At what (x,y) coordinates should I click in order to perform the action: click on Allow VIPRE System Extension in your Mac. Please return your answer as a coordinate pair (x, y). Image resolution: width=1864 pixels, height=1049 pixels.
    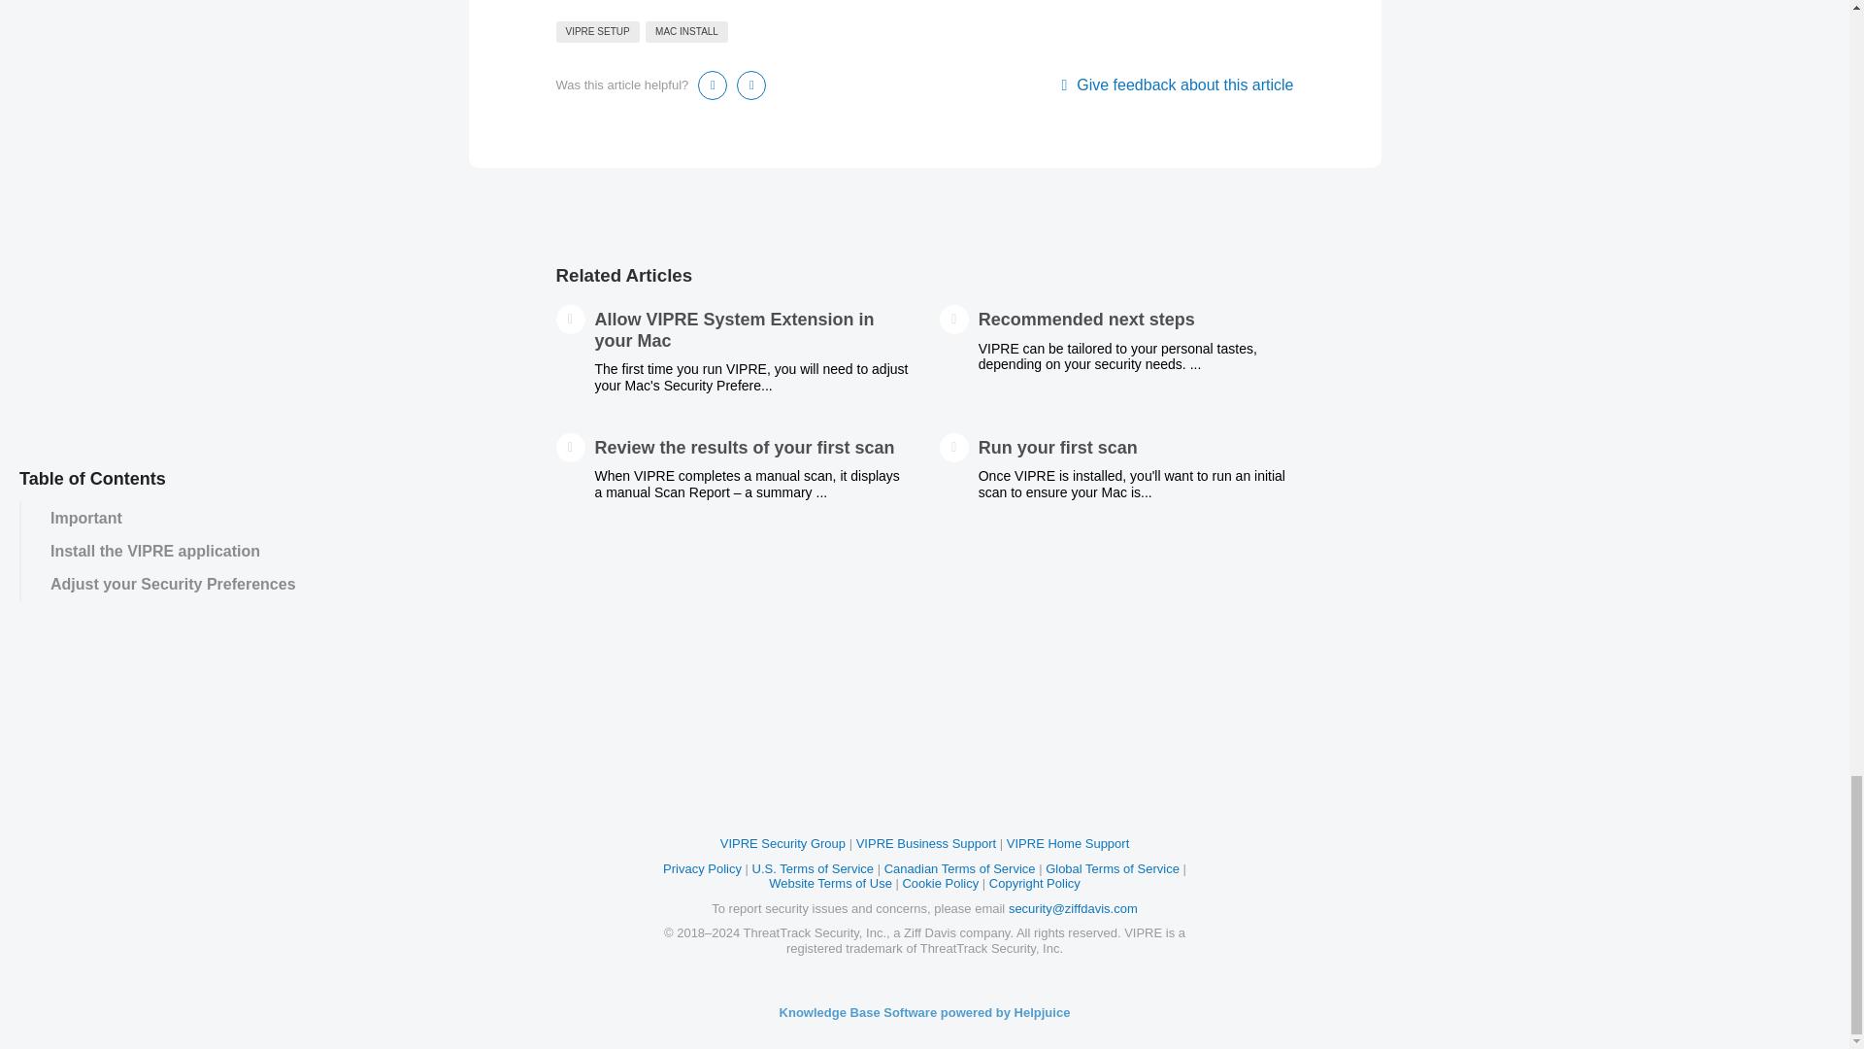
    Looking at the image, I should click on (734, 329).